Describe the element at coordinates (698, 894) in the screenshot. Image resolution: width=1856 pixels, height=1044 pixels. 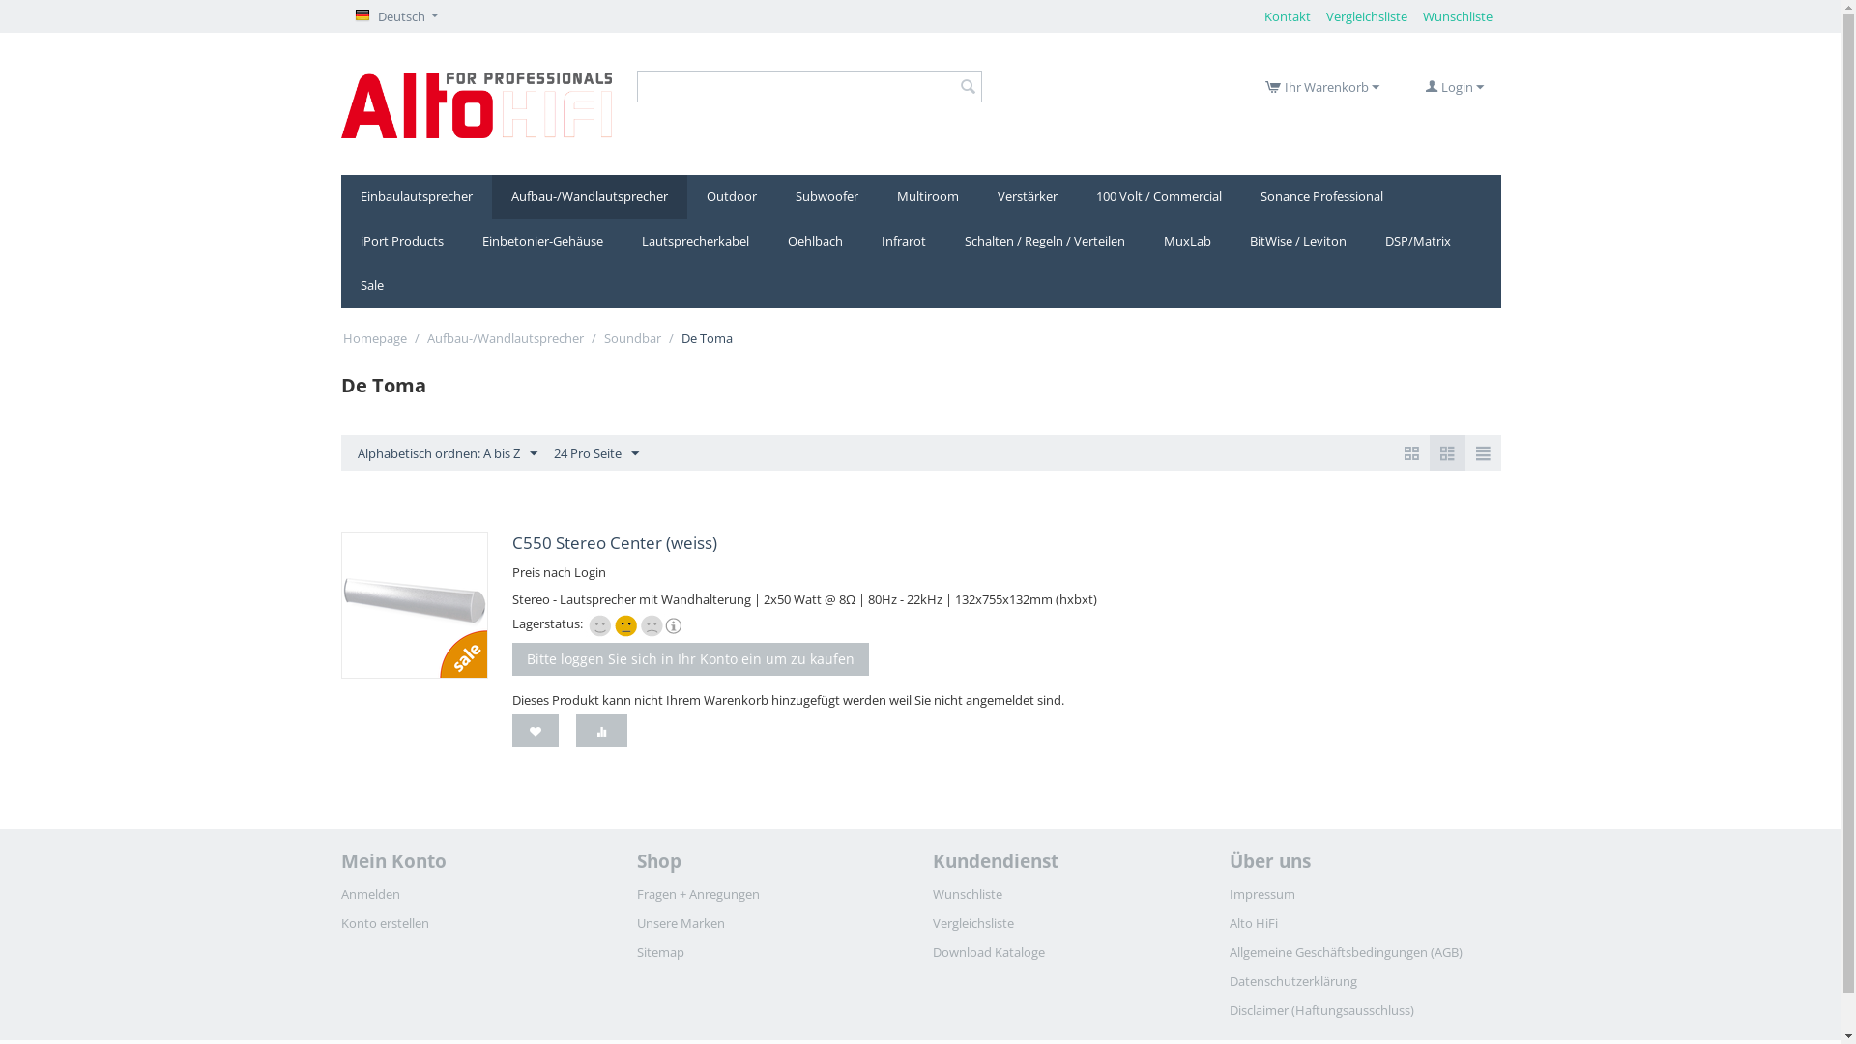
I see `Fragen + Anregungen` at that location.